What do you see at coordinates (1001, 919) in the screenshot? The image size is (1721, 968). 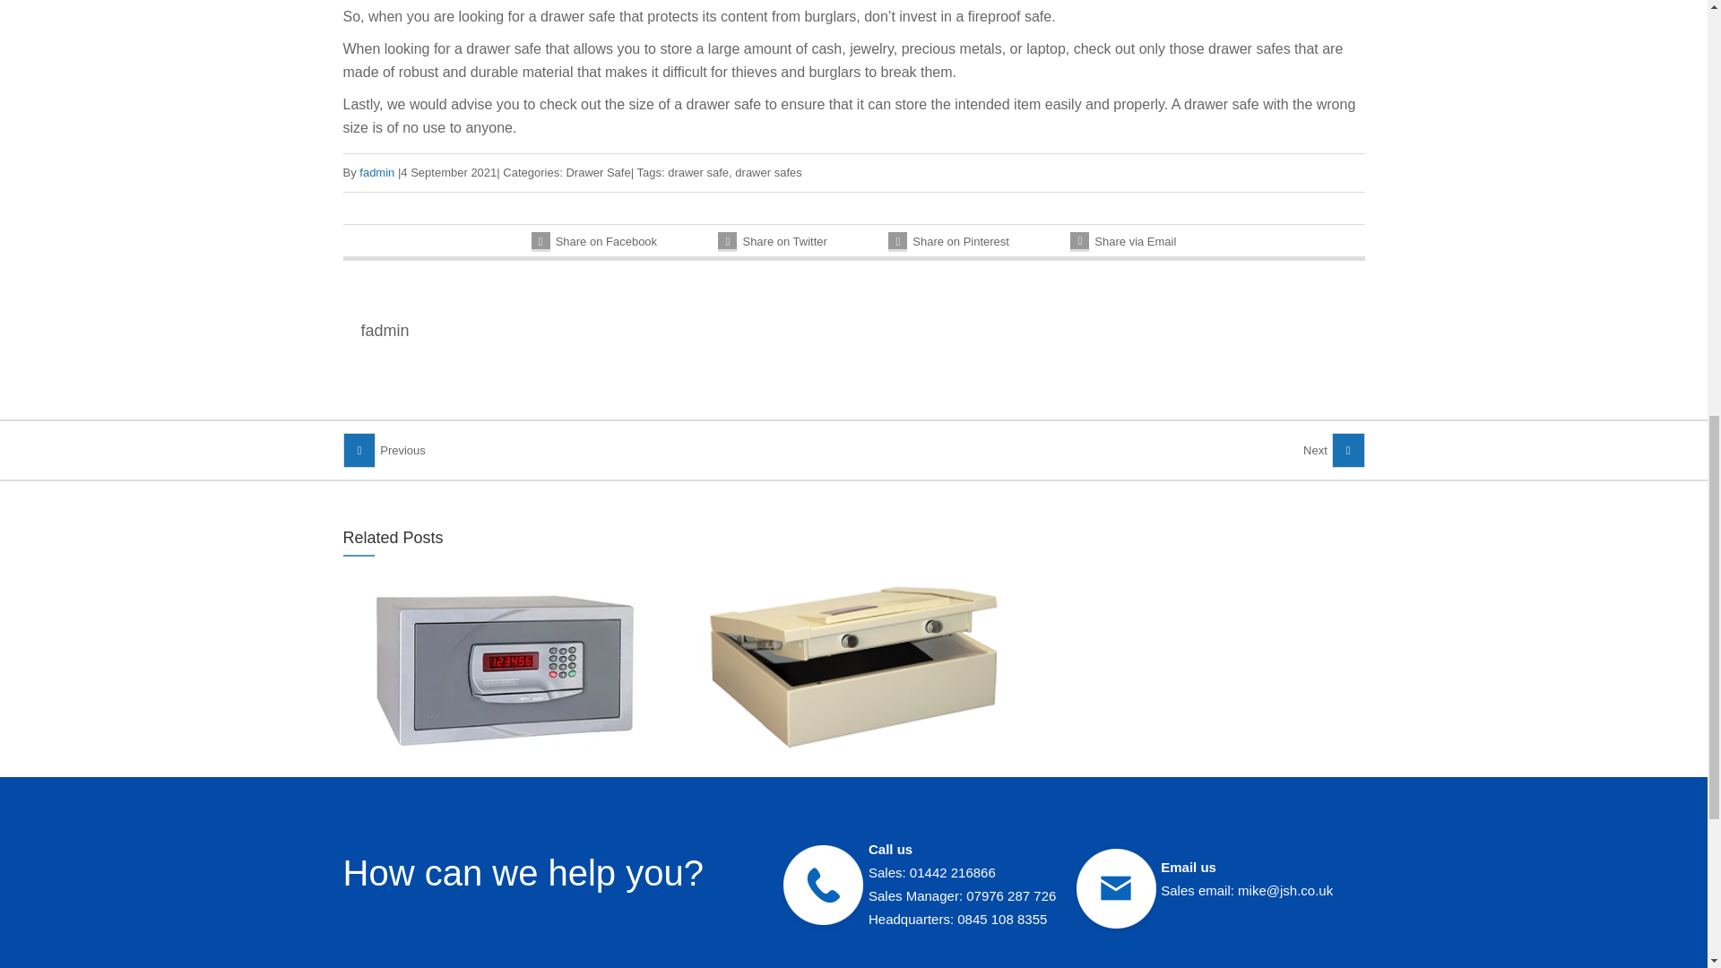 I see `0845 108 8355` at bounding box center [1001, 919].